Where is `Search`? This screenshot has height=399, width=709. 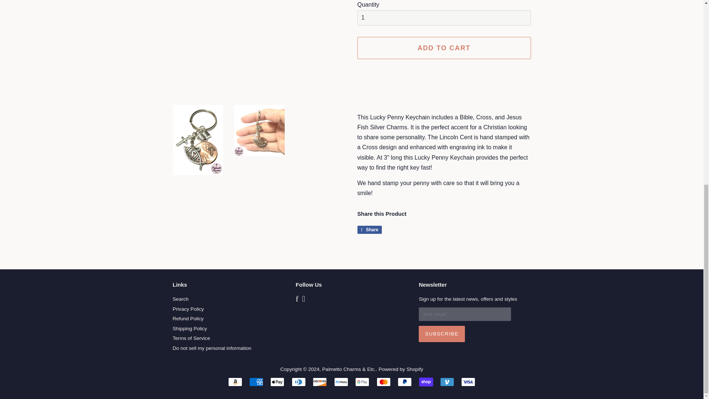 Search is located at coordinates (405, 382).